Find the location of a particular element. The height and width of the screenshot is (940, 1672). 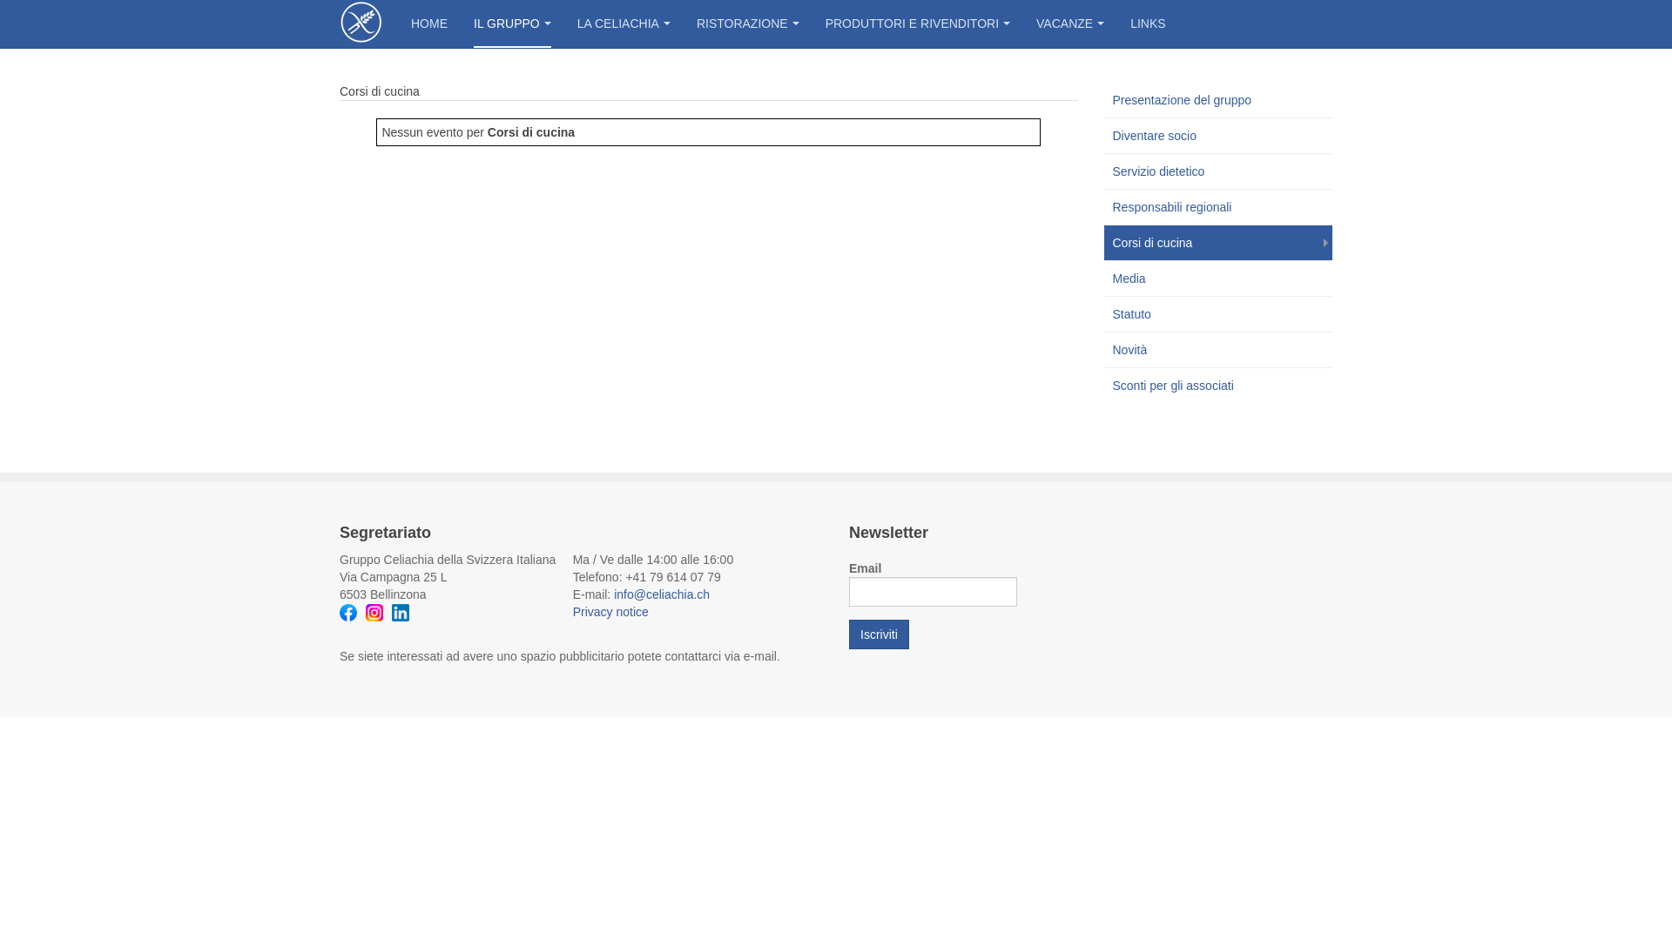

Gruppo Celiachia della Svizzera Italiana is located at coordinates (362, 23).